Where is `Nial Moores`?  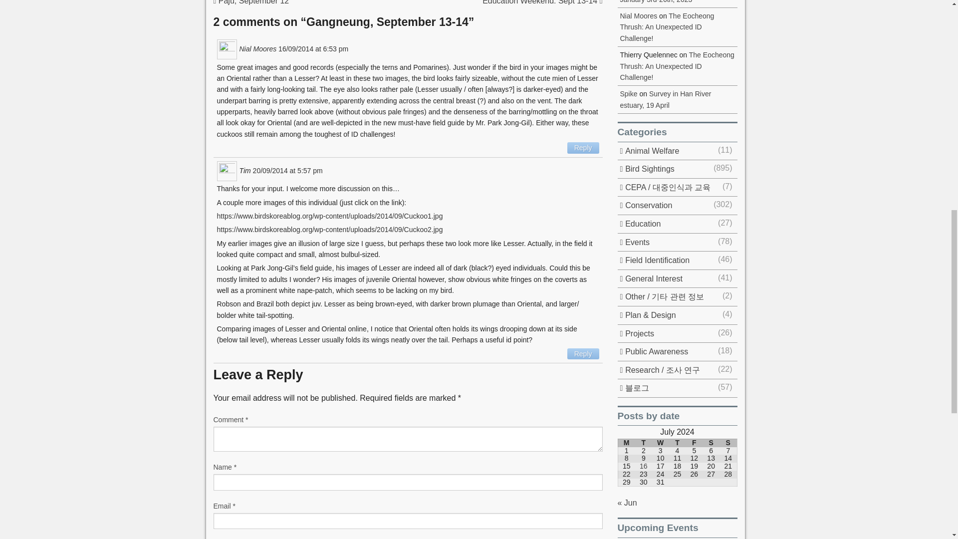
Nial Moores is located at coordinates (258, 48).